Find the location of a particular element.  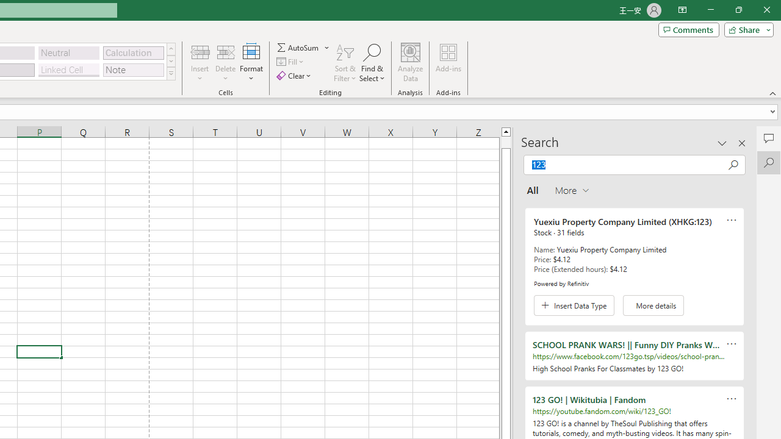

Page up is located at coordinates (506, 142).